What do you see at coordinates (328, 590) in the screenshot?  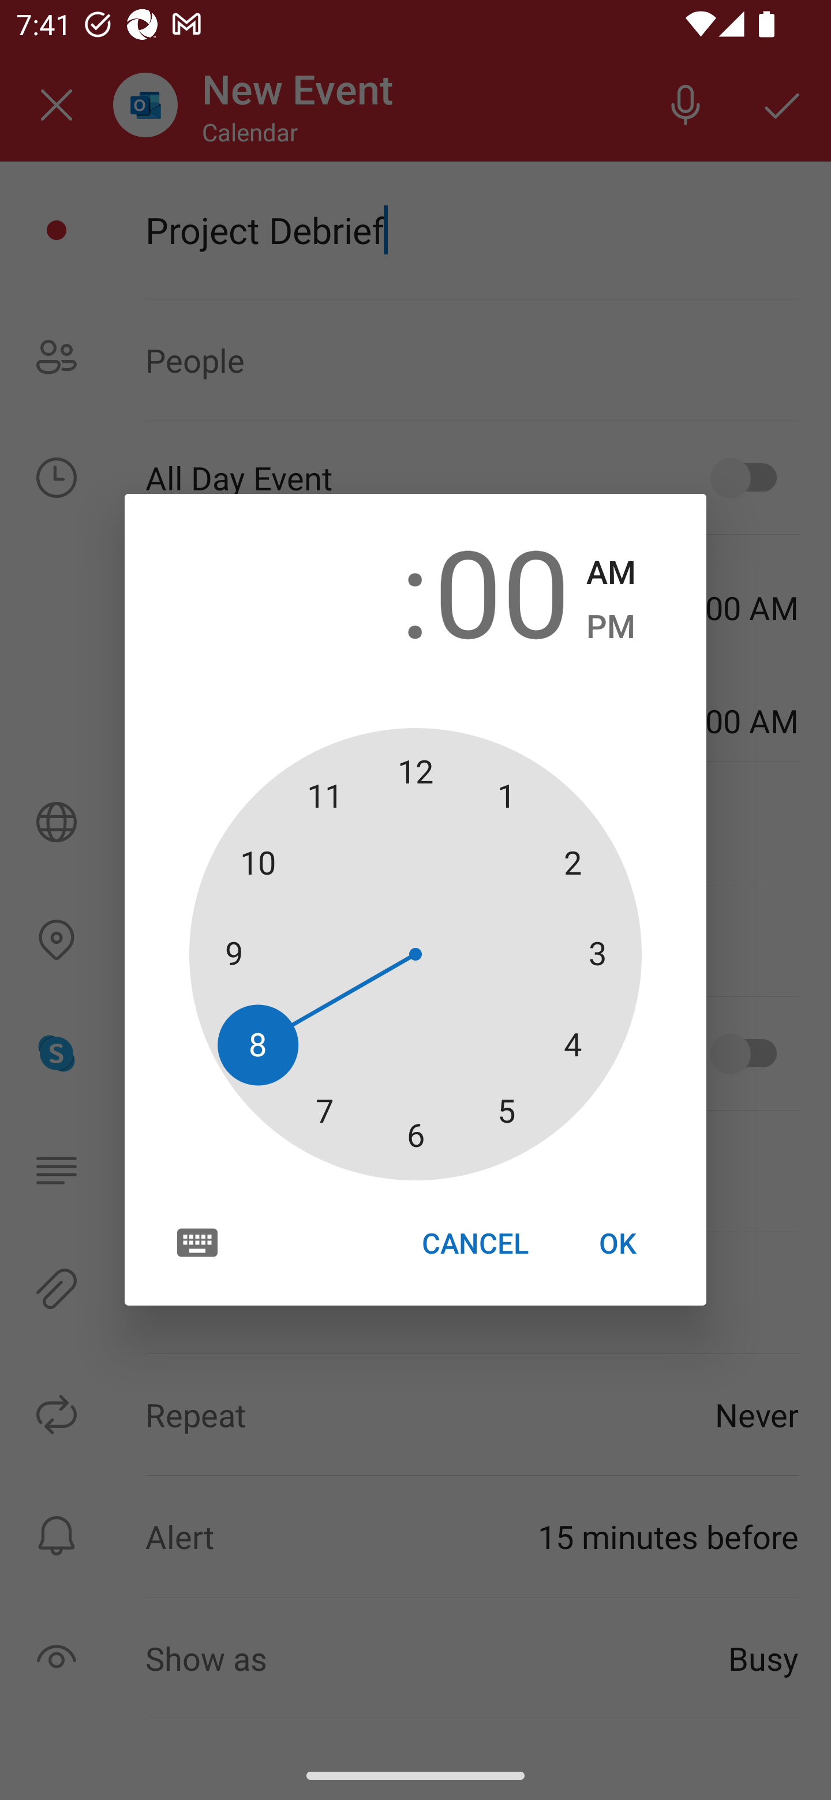 I see `8` at bounding box center [328, 590].